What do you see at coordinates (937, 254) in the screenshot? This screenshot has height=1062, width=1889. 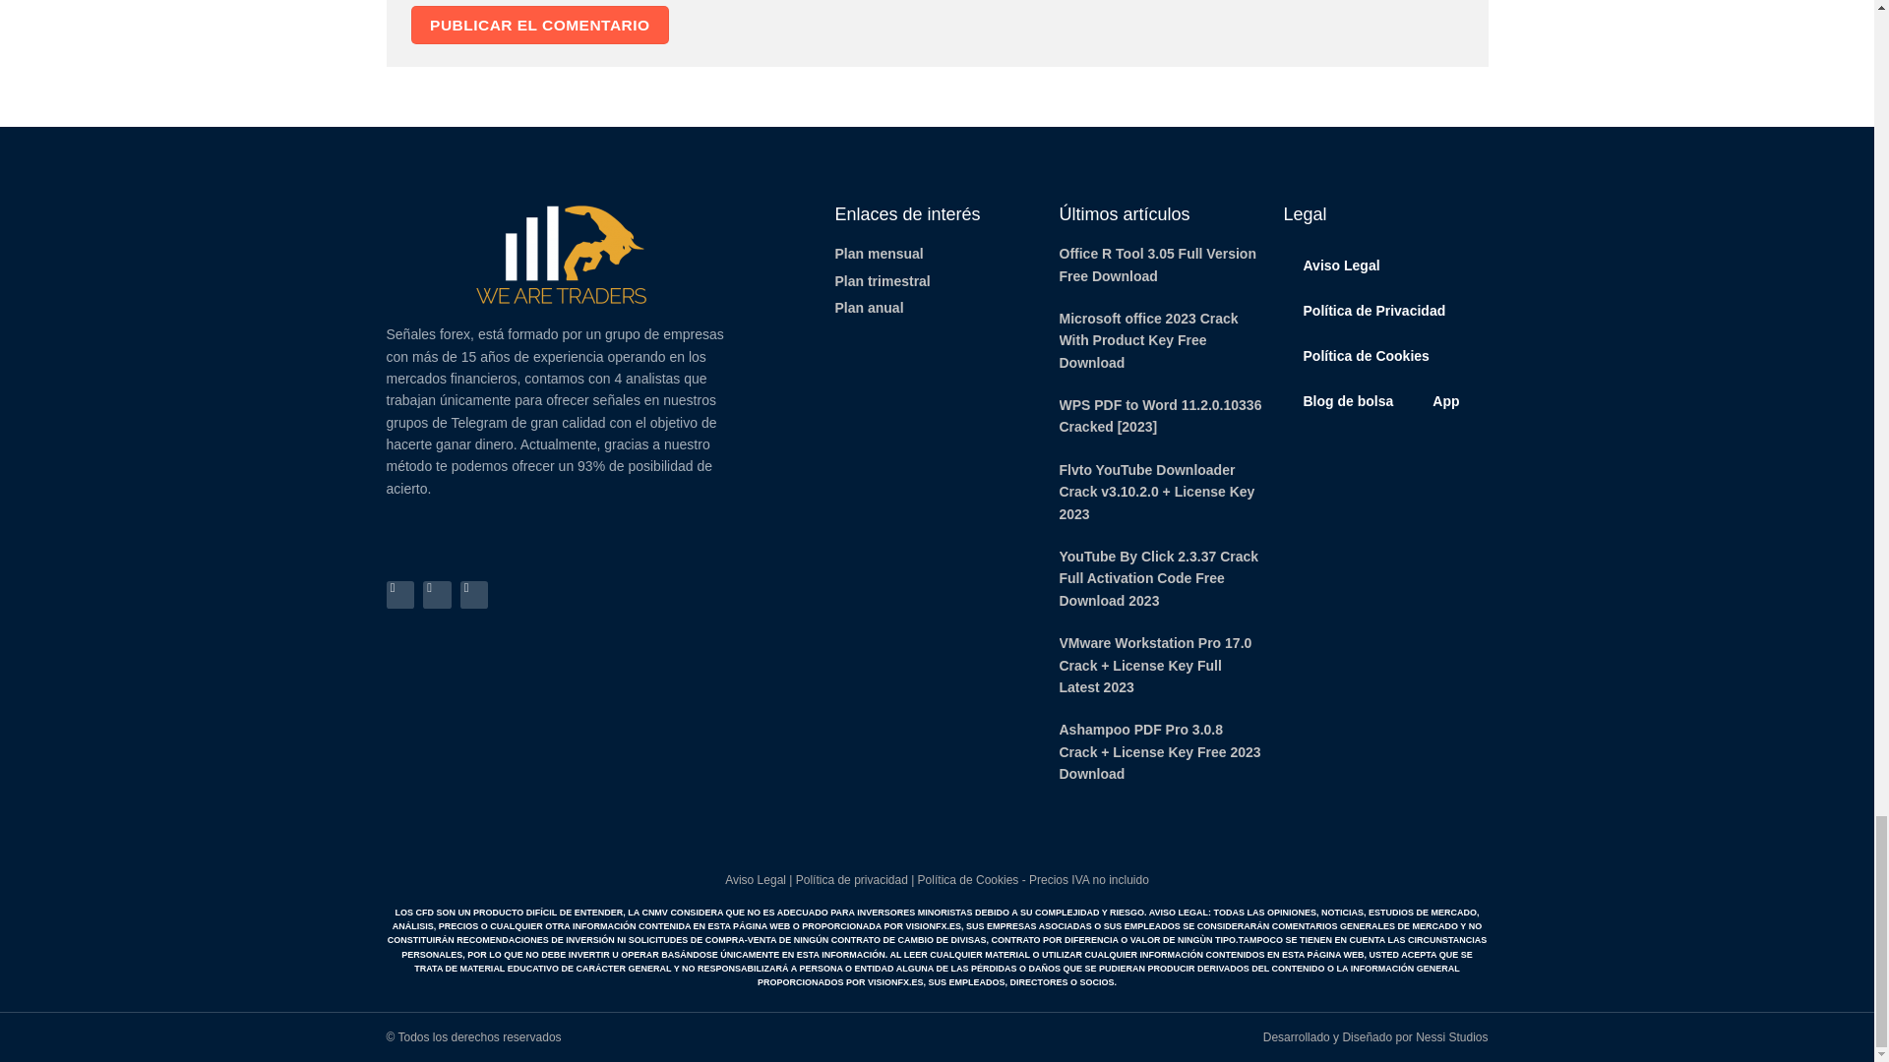 I see `Plan mensual` at bounding box center [937, 254].